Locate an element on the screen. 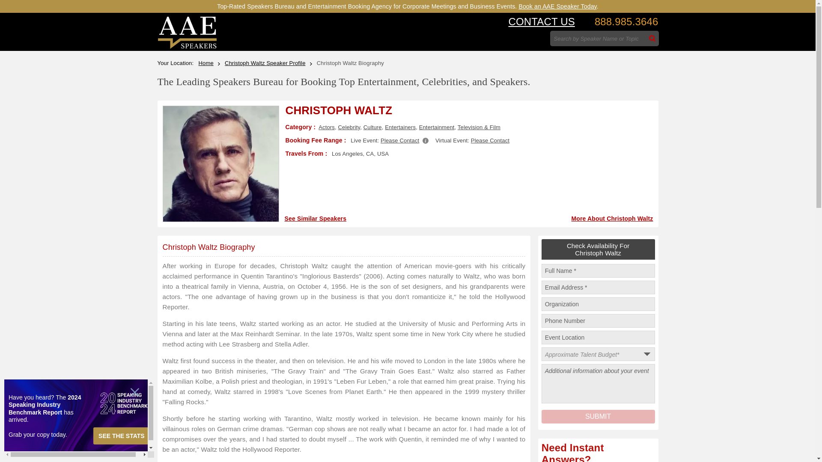 The image size is (822, 462). Celebrity is located at coordinates (349, 127).